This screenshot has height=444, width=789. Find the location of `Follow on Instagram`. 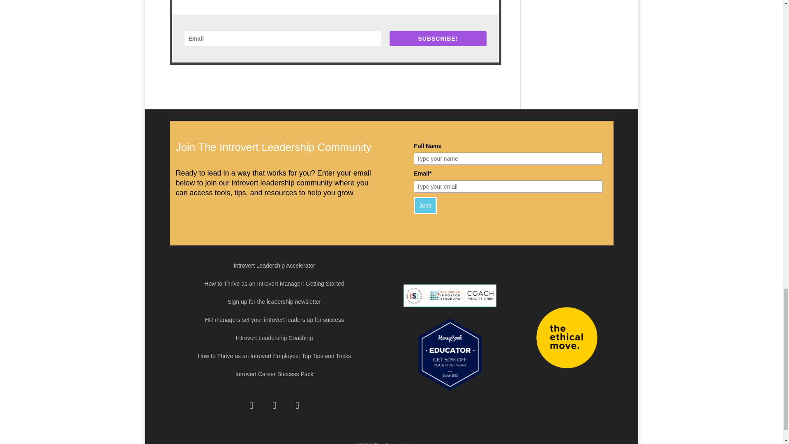

Follow on Instagram is located at coordinates (298, 405).